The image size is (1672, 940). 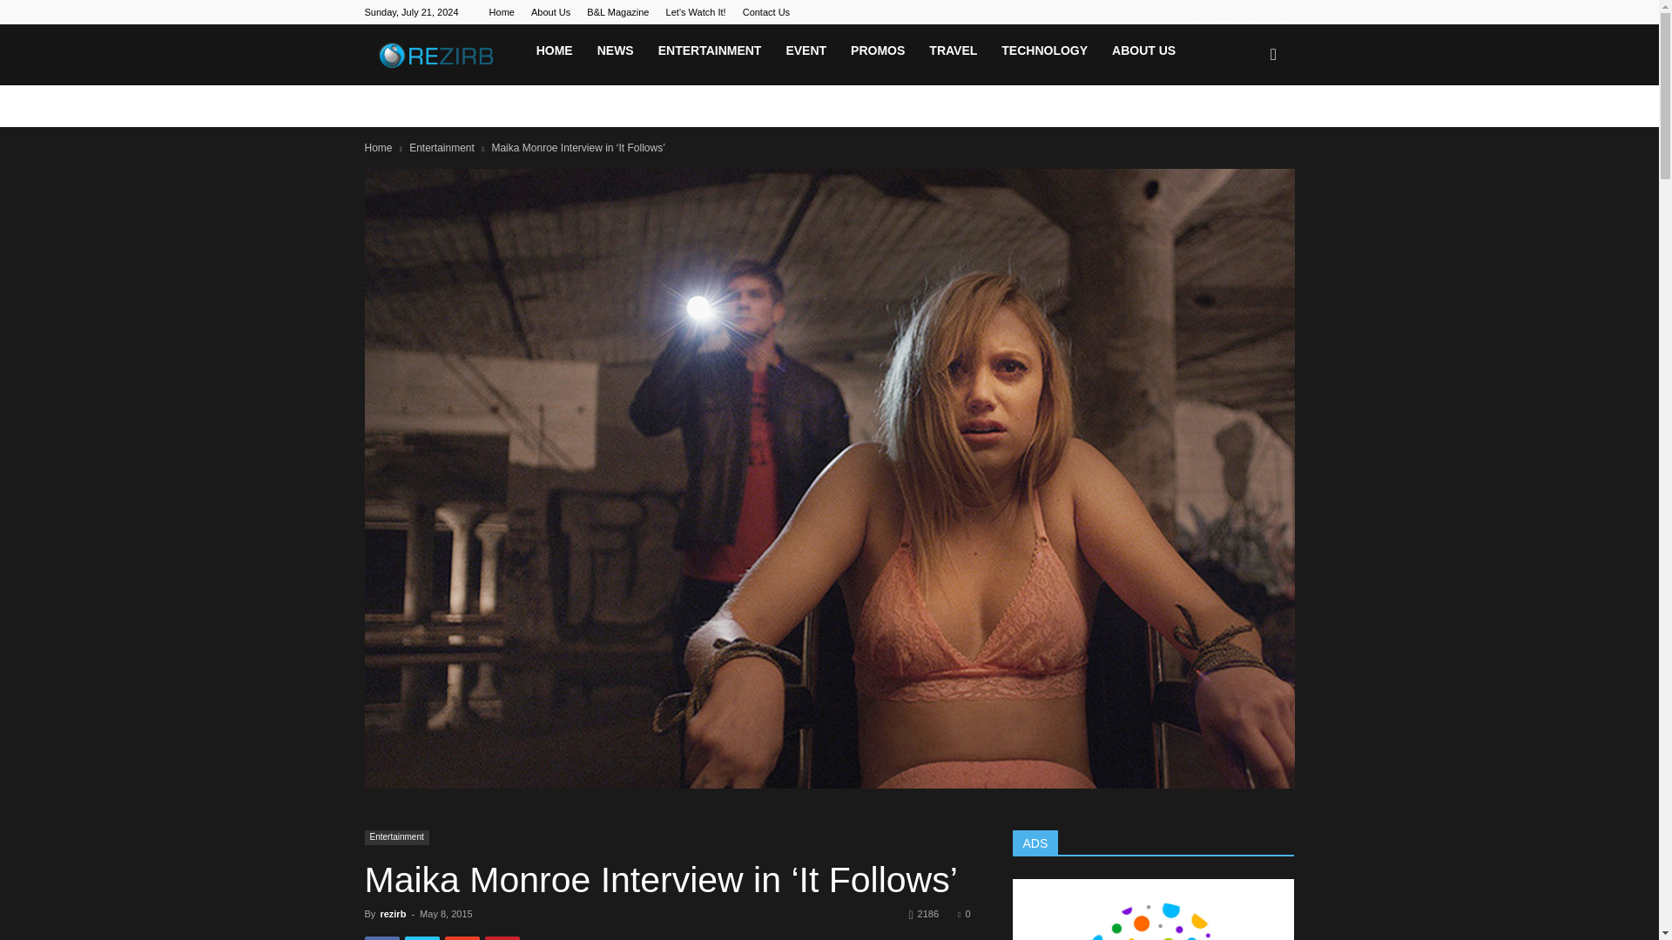 I want to click on Entertainment, so click(x=442, y=148).